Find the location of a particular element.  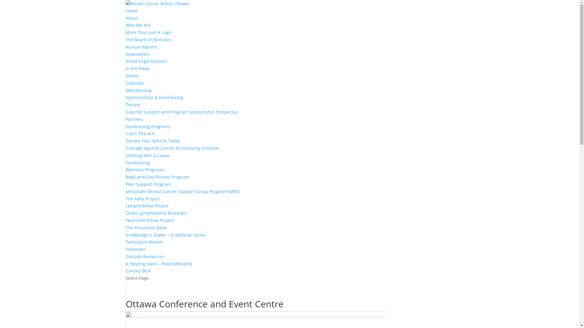

Contact BCA is located at coordinates (137, 271).